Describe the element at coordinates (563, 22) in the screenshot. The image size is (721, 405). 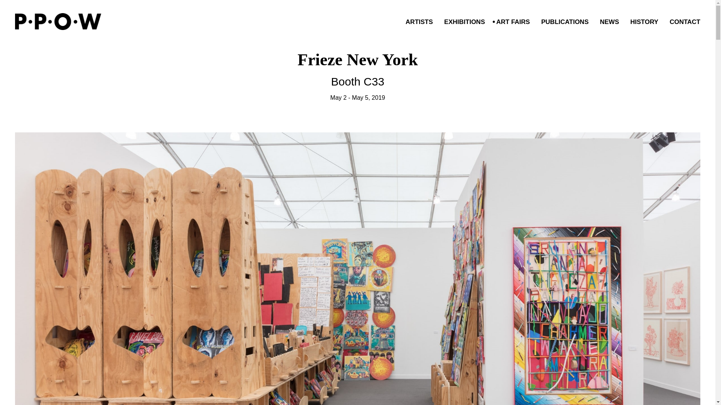
I see `NEWS` at that location.